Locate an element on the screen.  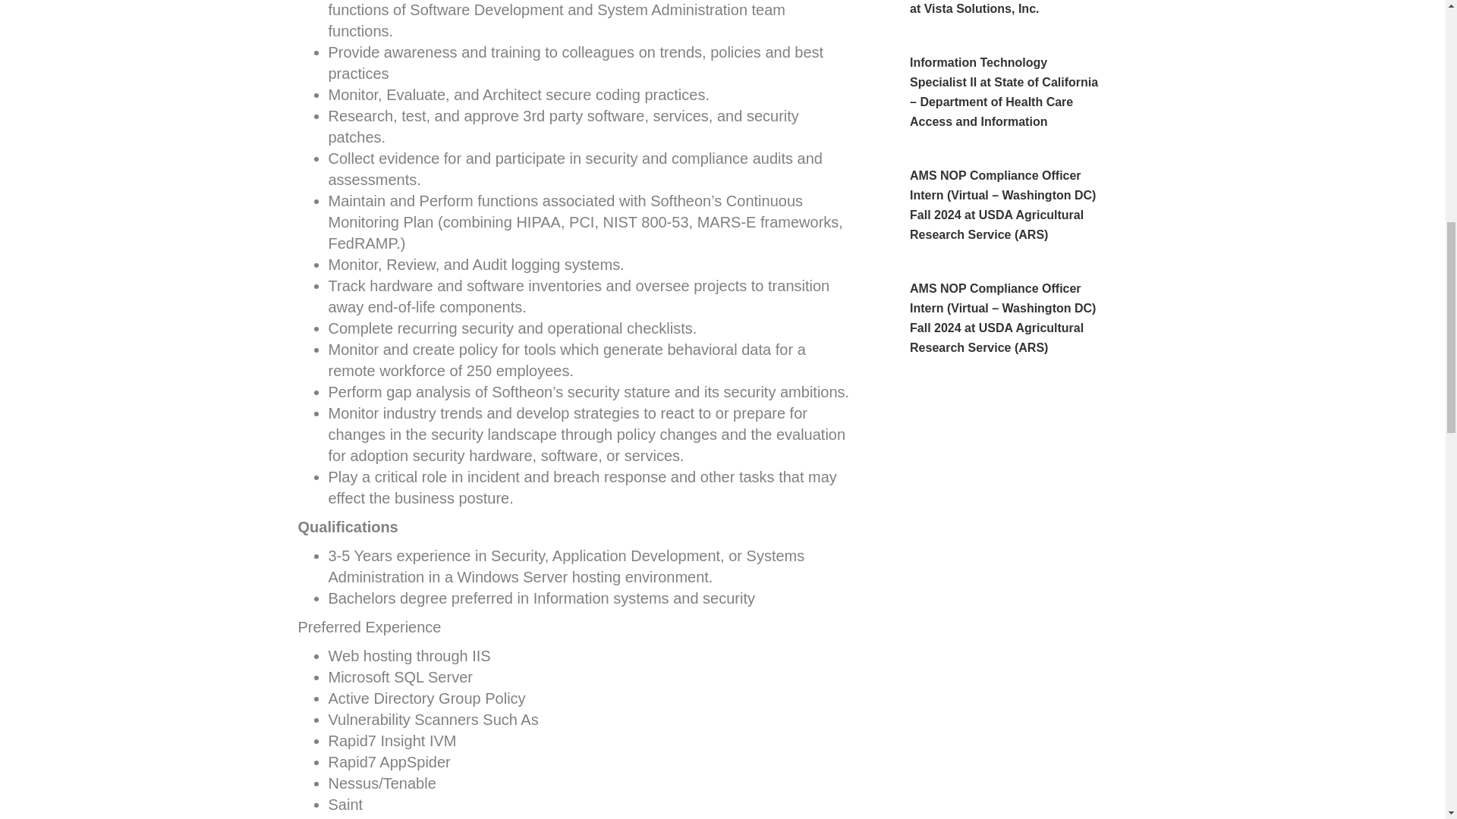
Business Development Specialist at Vista Solutions, Inc. is located at coordinates (1006, 8).